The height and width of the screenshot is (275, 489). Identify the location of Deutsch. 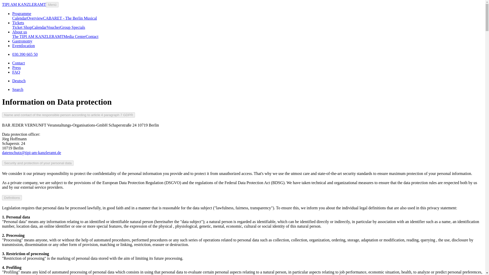
(19, 81).